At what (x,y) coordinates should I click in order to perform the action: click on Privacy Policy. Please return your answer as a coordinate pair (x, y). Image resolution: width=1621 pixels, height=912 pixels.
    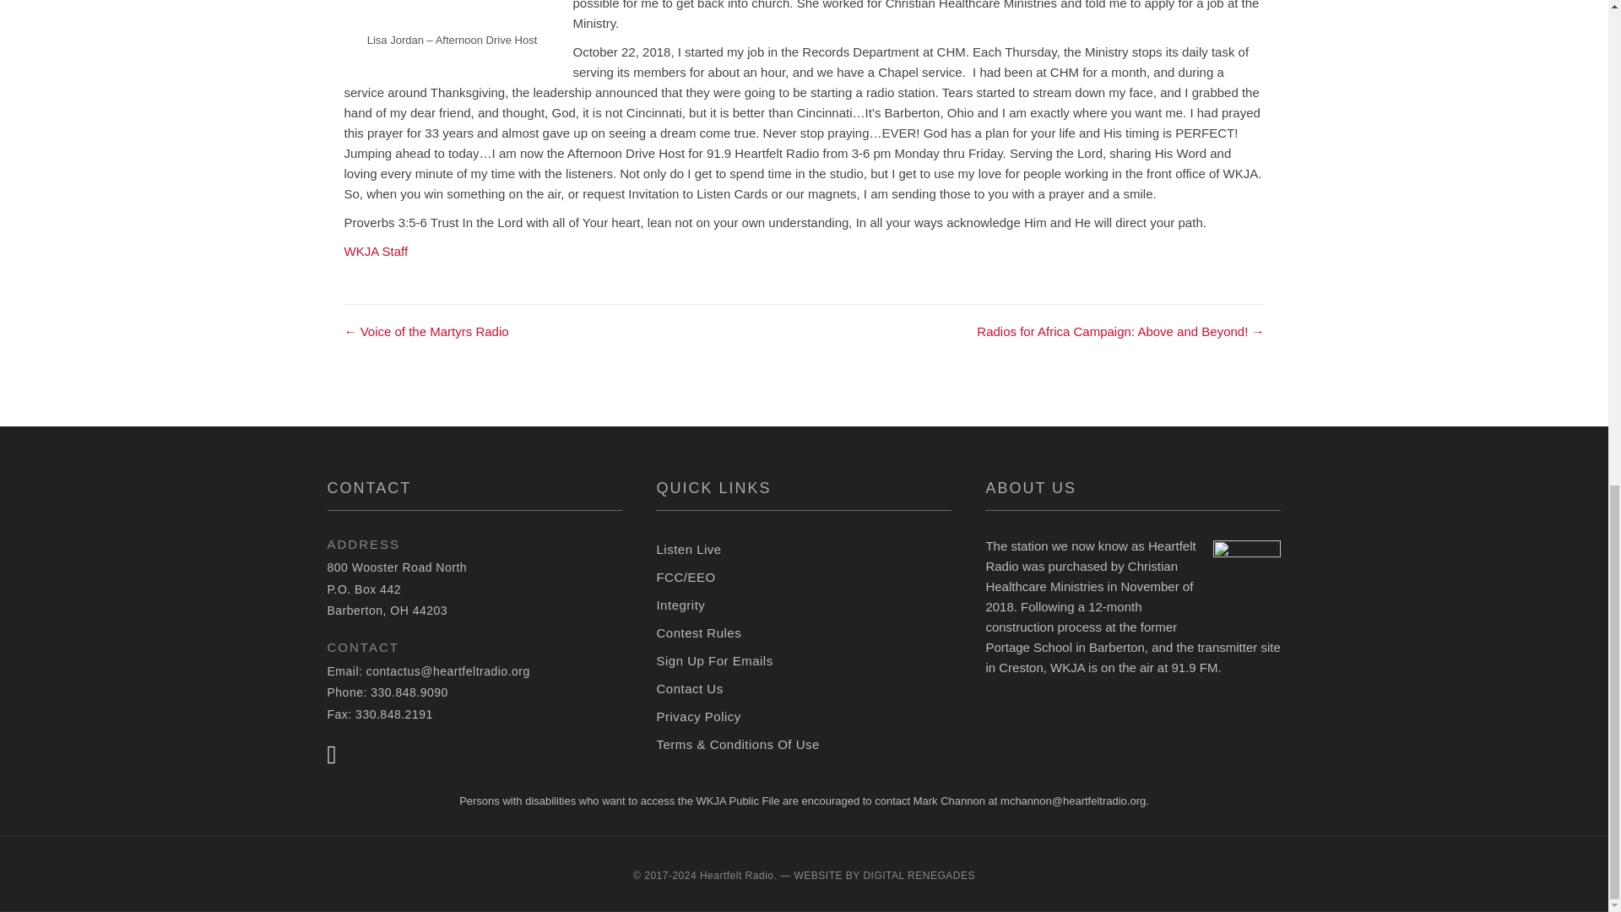
    Looking at the image, I should click on (804, 716).